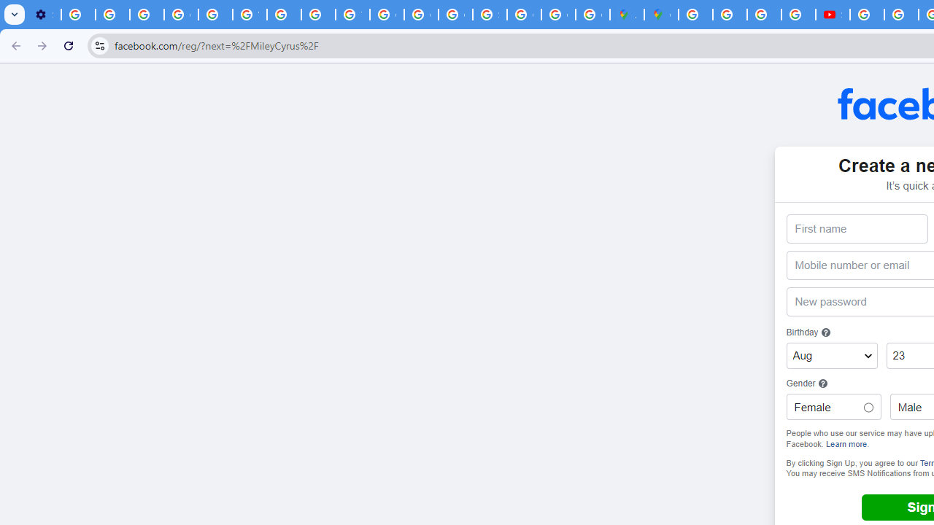 The image size is (934, 525). Describe the element at coordinates (695, 15) in the screenshot. I see `Blogger Policies and Guidelines - Transparency Center` at that location.